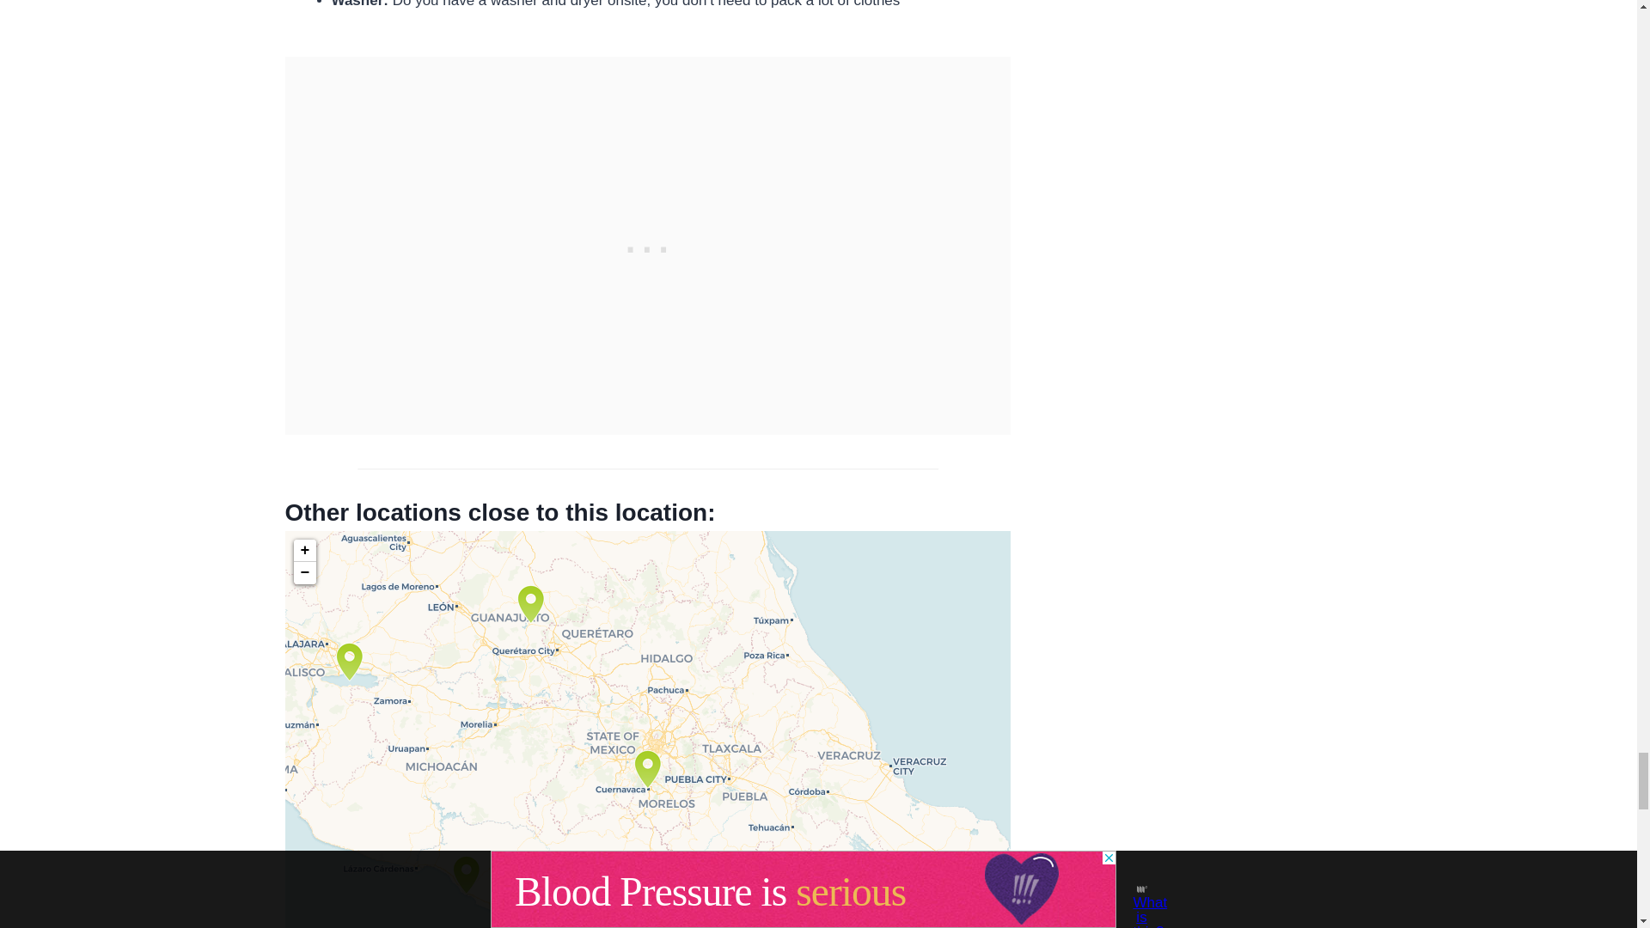 The width and height of the screenshot is (1650, 928). What do you see at coordinates (304, 573) in the screenshot?
I see `Zoom out` at bounding box center [304, 573].